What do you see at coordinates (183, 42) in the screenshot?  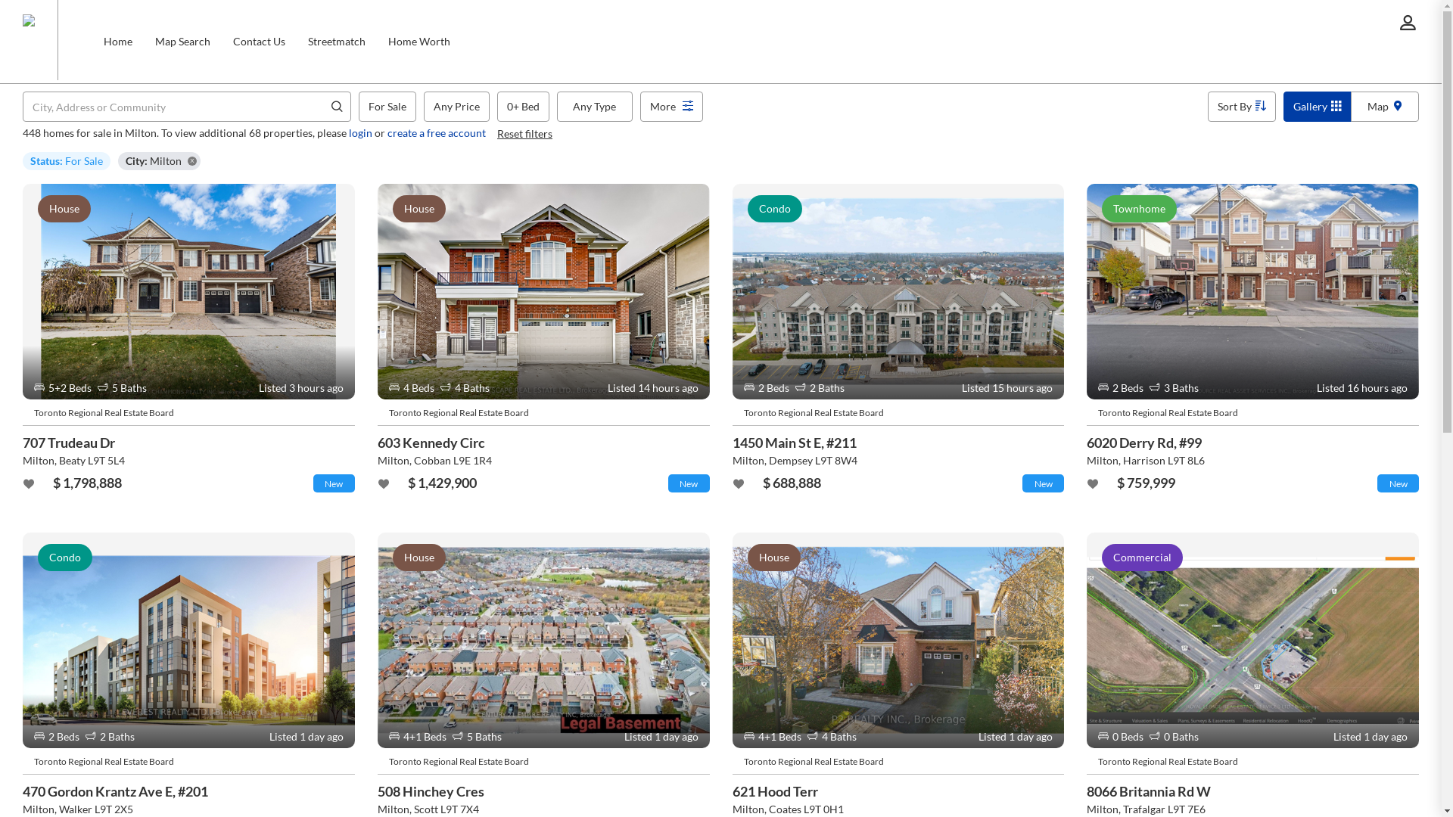 I see `Map Search` at bounding box center [183, 42].